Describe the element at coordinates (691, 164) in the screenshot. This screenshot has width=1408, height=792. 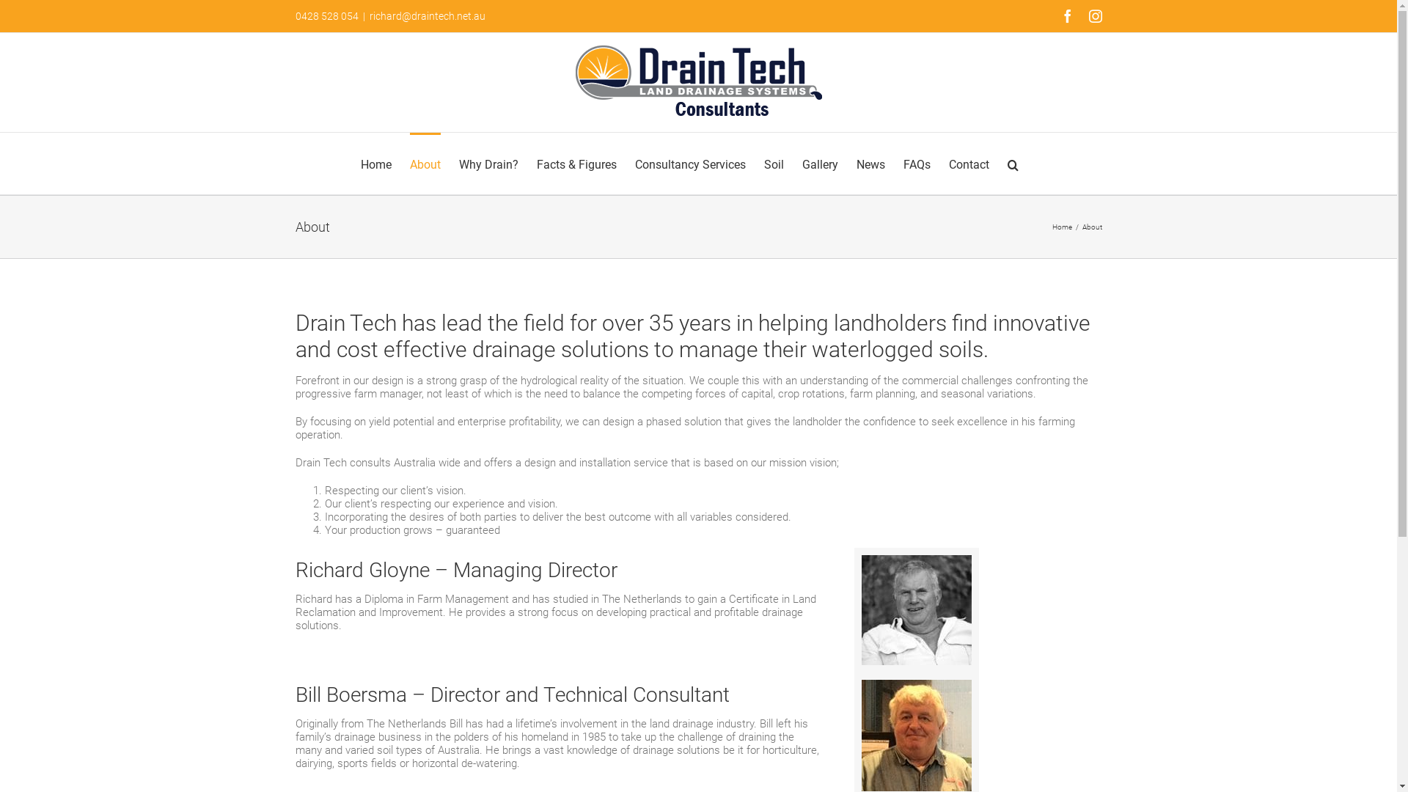
I see `Consultancy Services` at that location.